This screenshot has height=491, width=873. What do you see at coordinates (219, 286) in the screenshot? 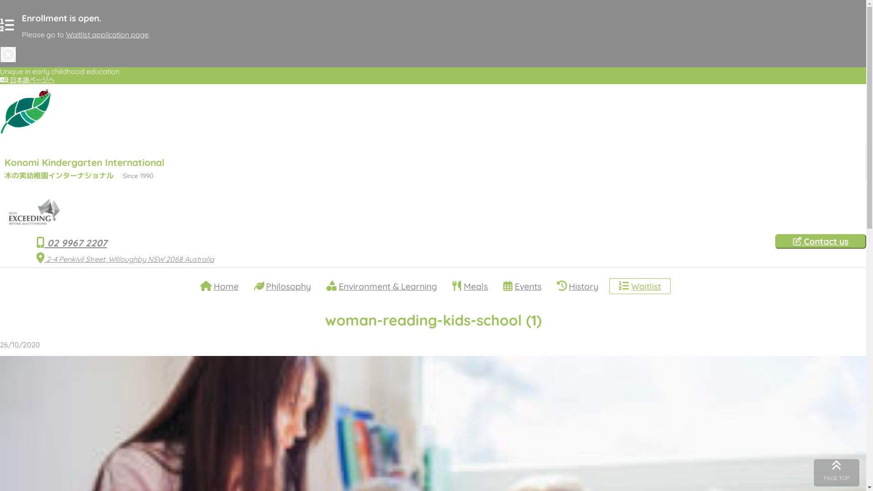
I see `Home` at bounding box center [219, 286].